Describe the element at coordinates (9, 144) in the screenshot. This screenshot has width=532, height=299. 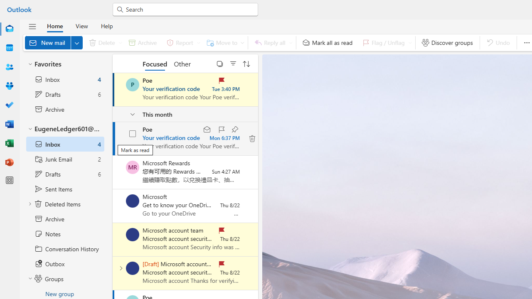
I see `Excel` at that location.